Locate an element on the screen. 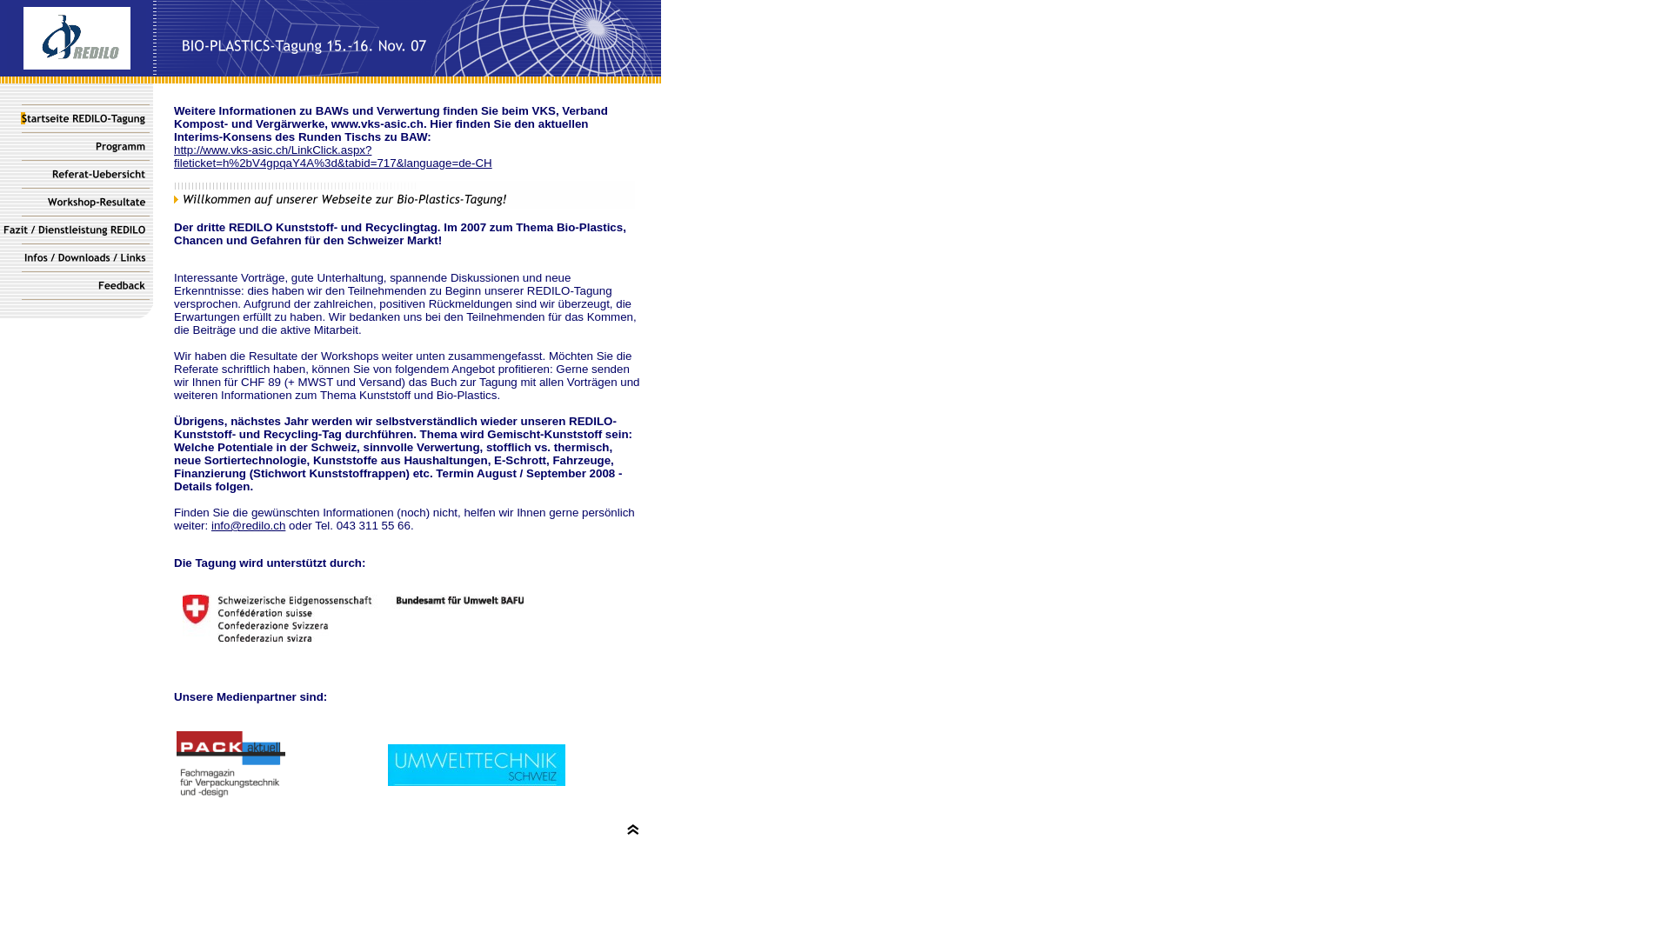 Image resolution: width=1670 pixels, height=939 pixels. info@redilo.ch is located at coordinates (249, 525).